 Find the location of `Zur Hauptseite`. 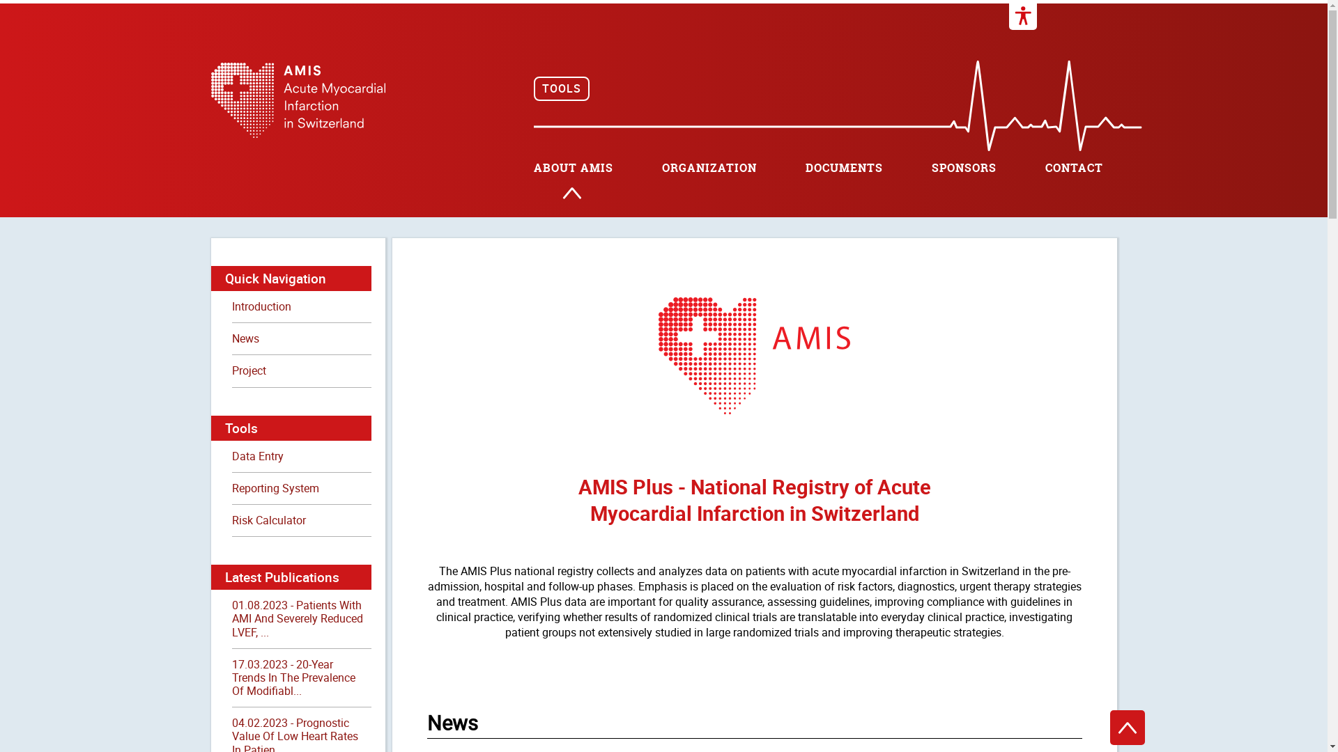

Zur Hauptseite is located at coordinates (298, 139).